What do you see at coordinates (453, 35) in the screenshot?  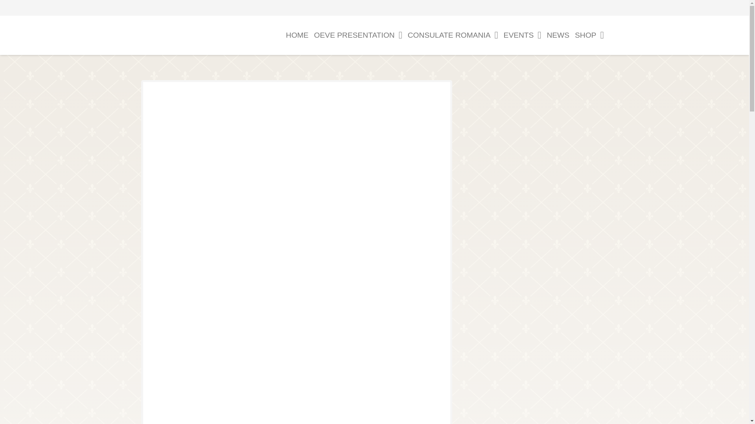 I see `CONSULATE ROMANIA` at bounding box center [453, 35].